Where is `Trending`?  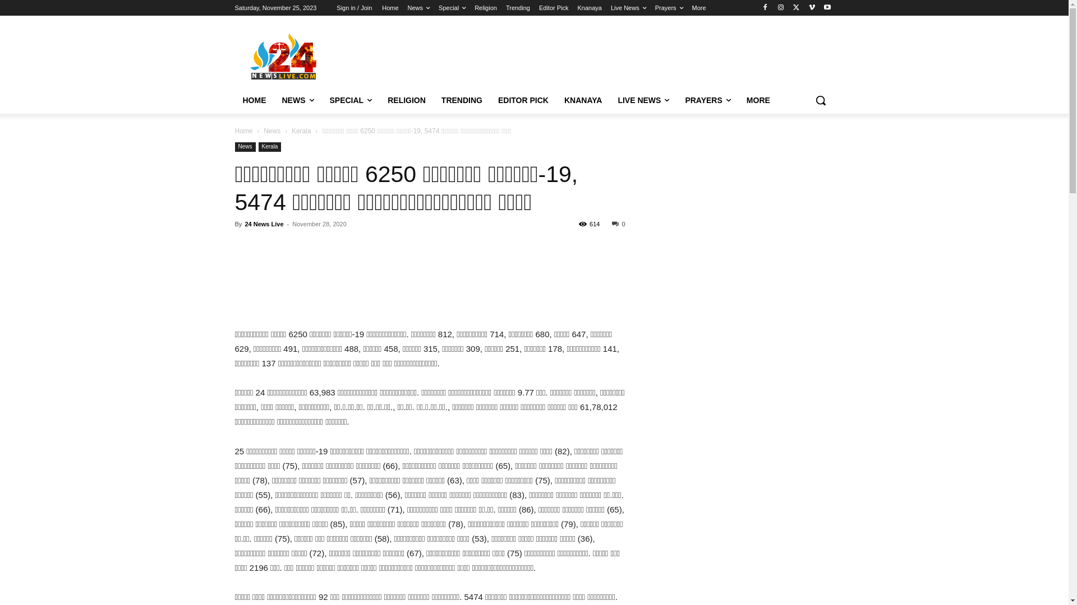 Trending is located at coordinates (518, 8).